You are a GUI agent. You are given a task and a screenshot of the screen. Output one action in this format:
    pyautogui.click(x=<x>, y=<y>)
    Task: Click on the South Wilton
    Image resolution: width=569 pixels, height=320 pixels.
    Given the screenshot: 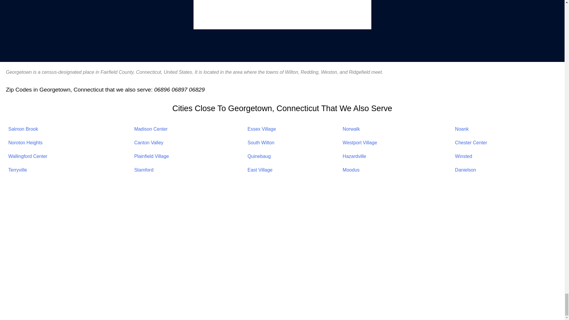 What is the action you would take?
    pyautogui.click(x=261, y=143)
    